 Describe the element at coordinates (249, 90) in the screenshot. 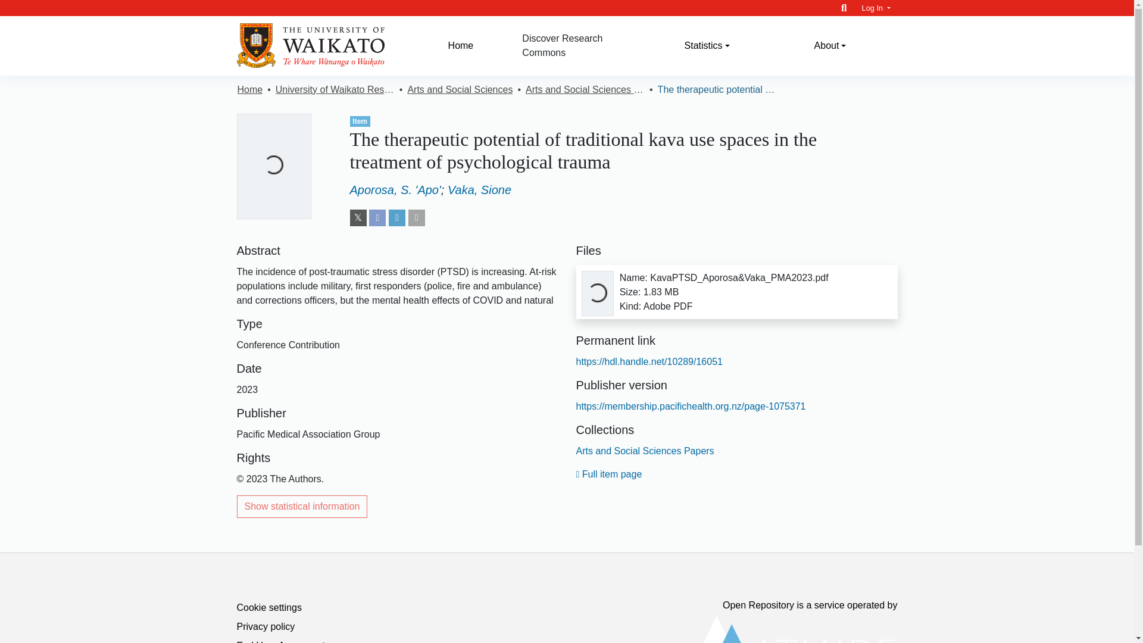

I see `Home` at that location.